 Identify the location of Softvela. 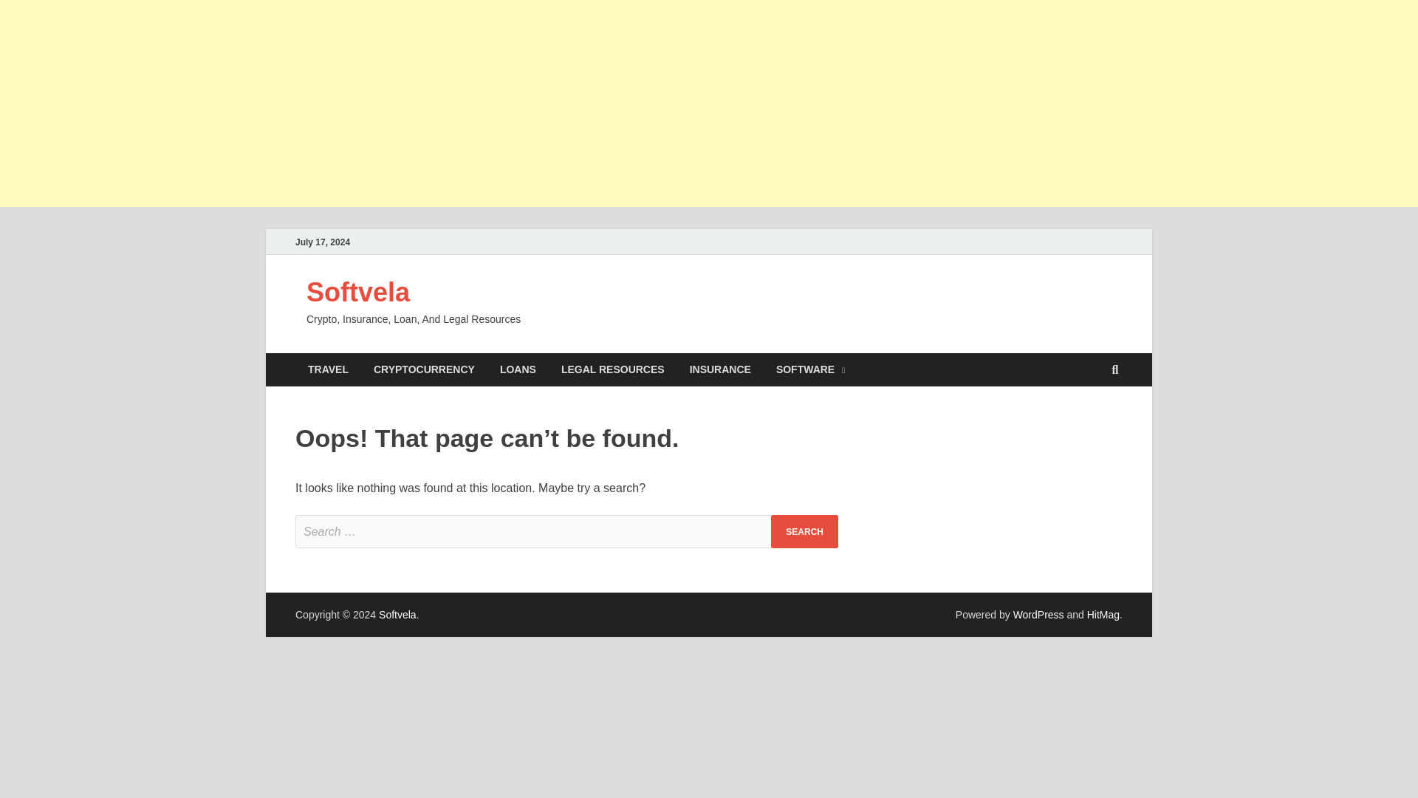
(357, 291).